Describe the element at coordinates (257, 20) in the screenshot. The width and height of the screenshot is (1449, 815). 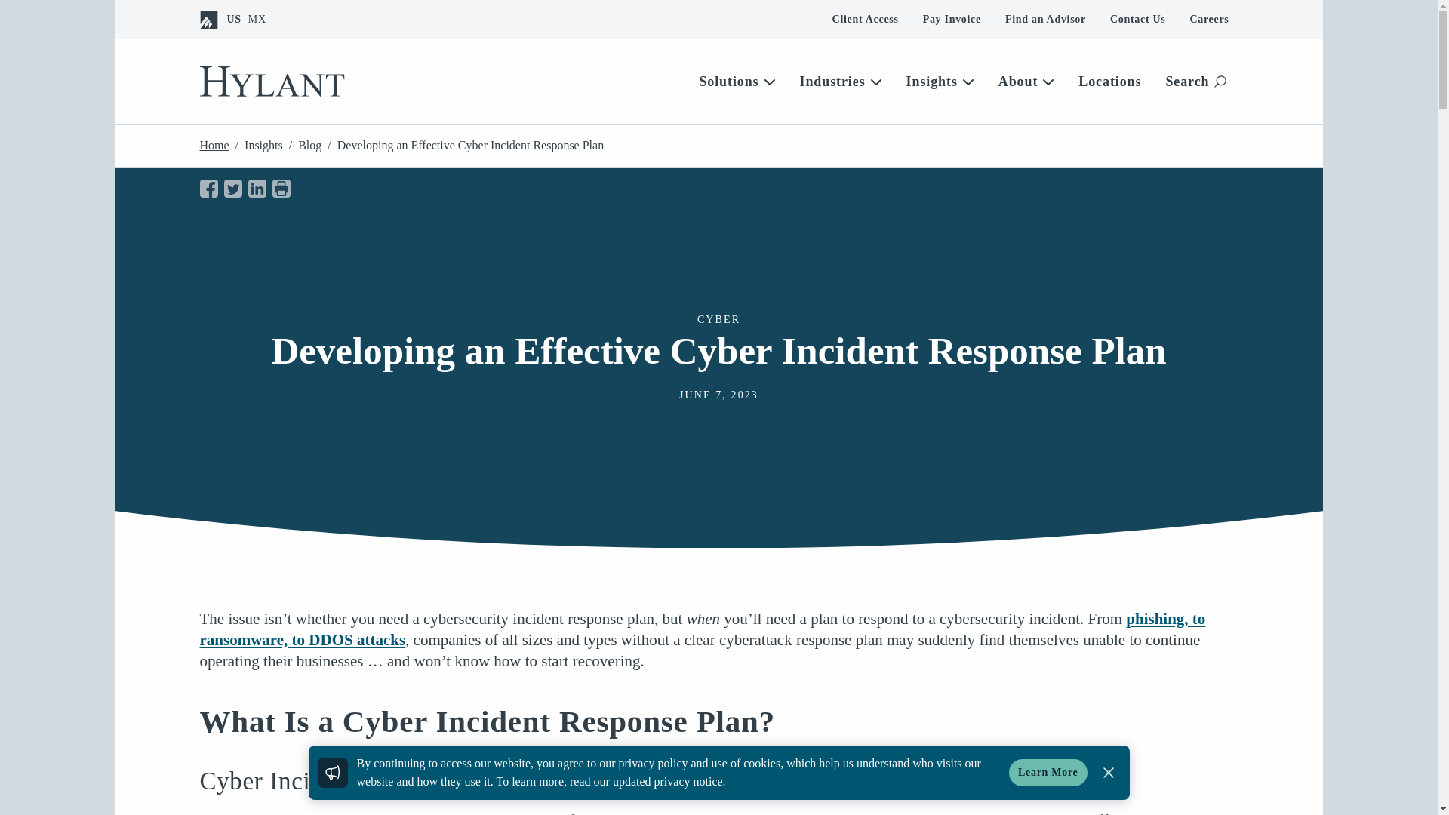
I see `MX` at that location.